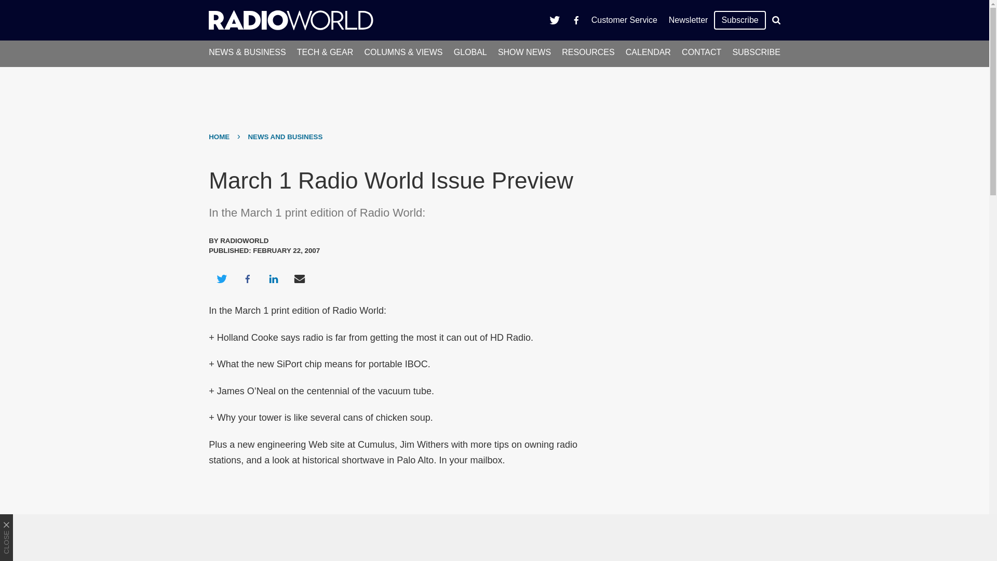  I want to click on Share on Twitter, so click(221, 278).